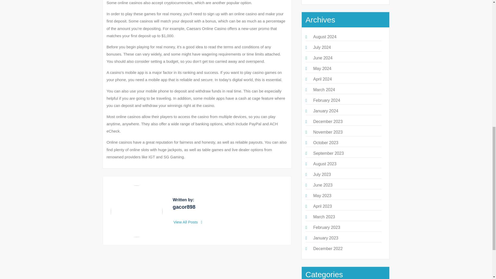 The height and width of the screenshot is (279, 496). Describe the element at coordinates (322, 79) in the screenshot. I see `April 2024` at that location.